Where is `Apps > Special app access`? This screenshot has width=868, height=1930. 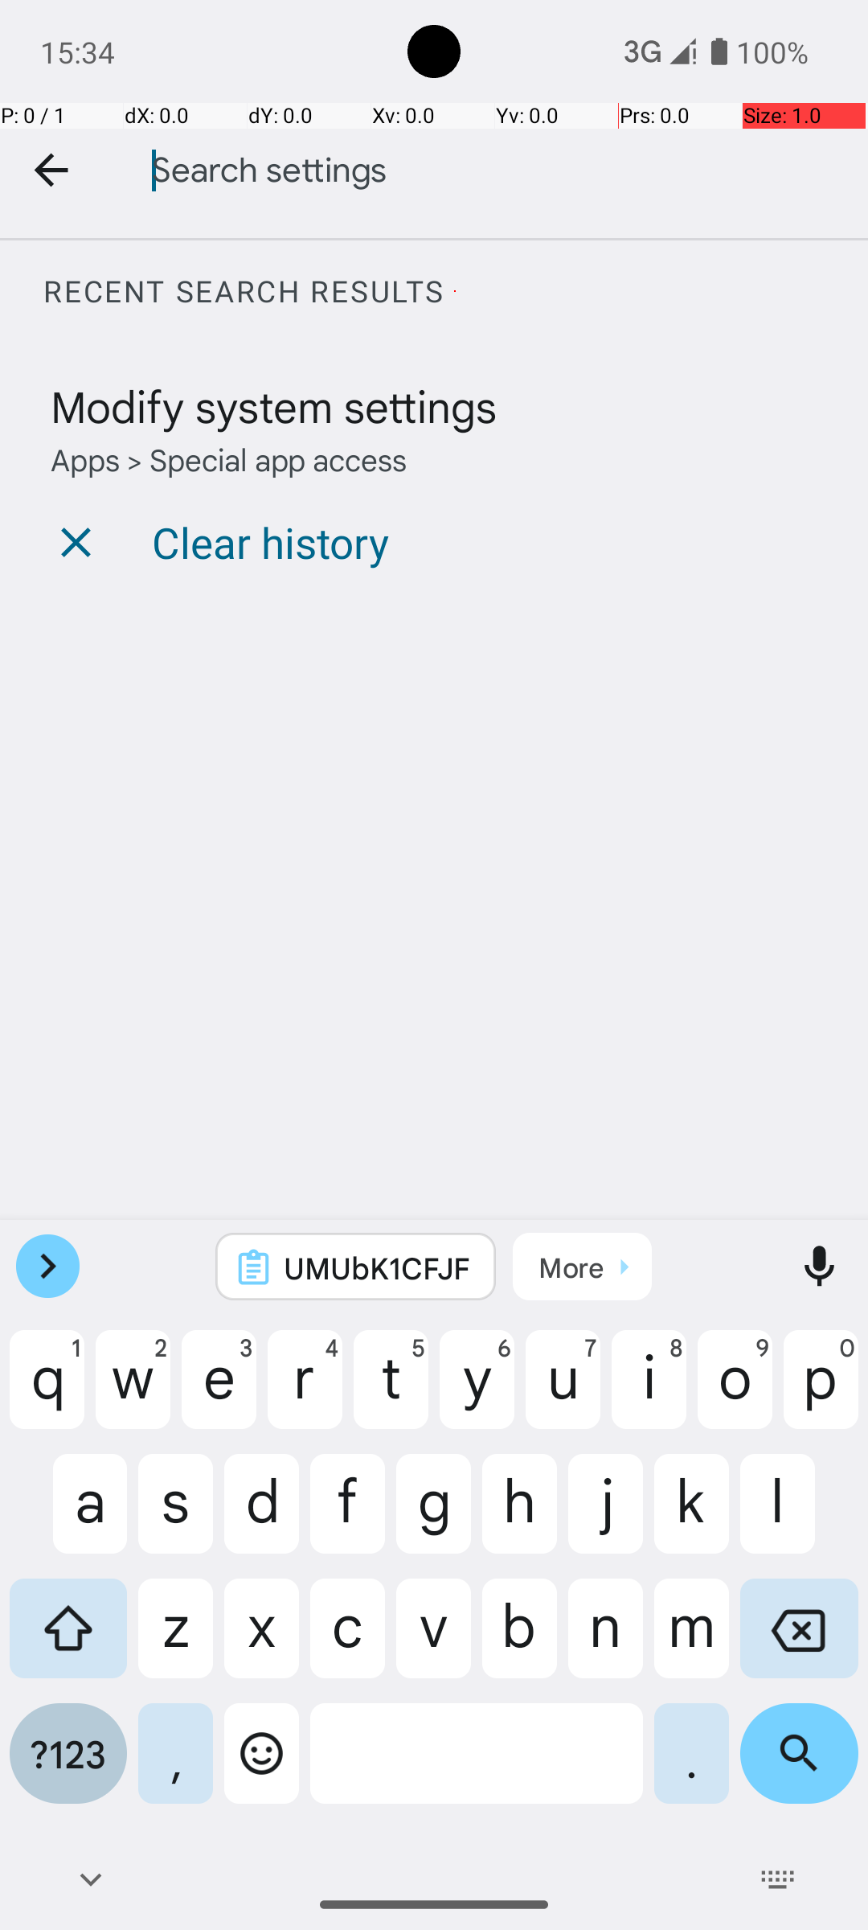 Apps > Special app access is located at coordinates (228, 458).